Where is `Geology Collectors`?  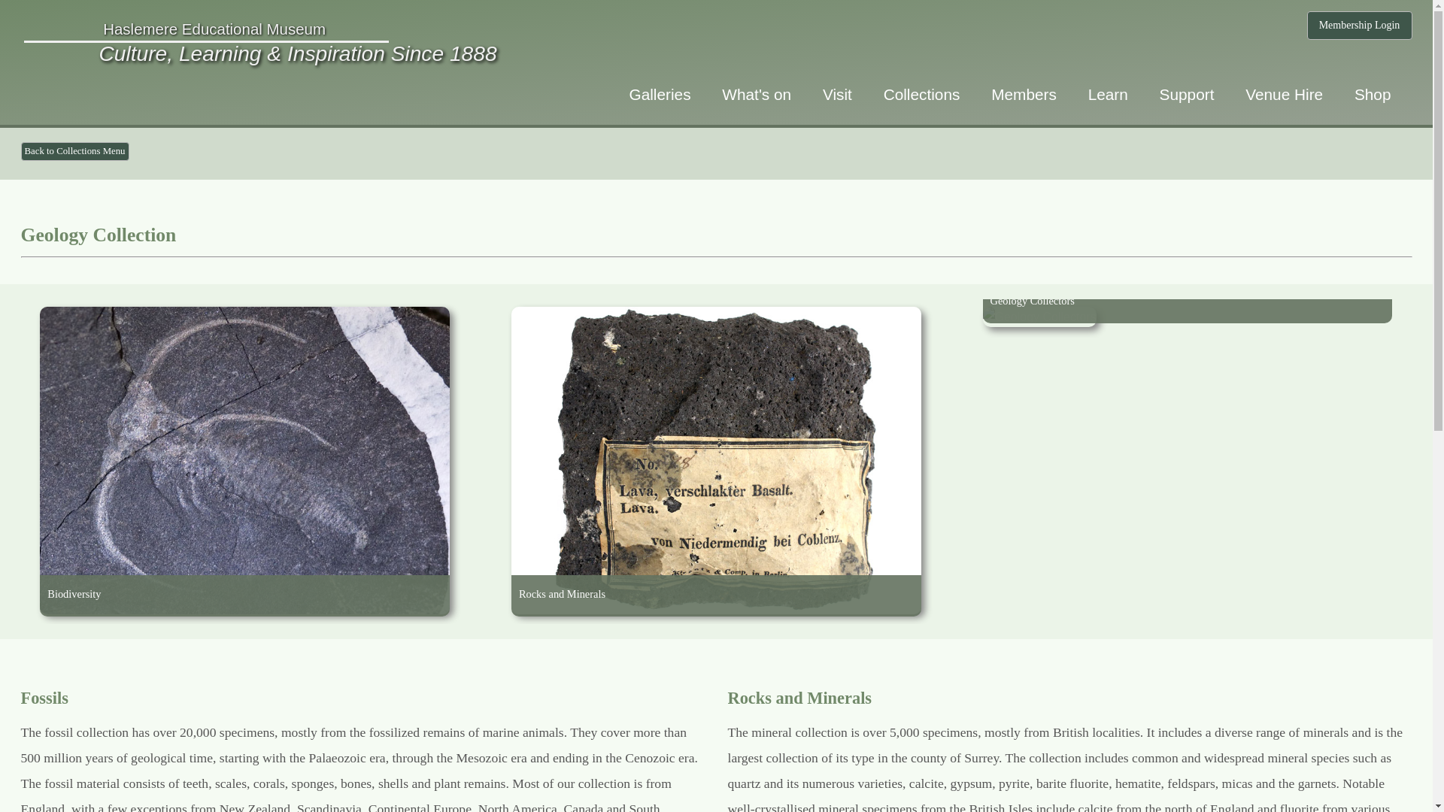
Geology Collectors is located at coordinates (1188, 339).